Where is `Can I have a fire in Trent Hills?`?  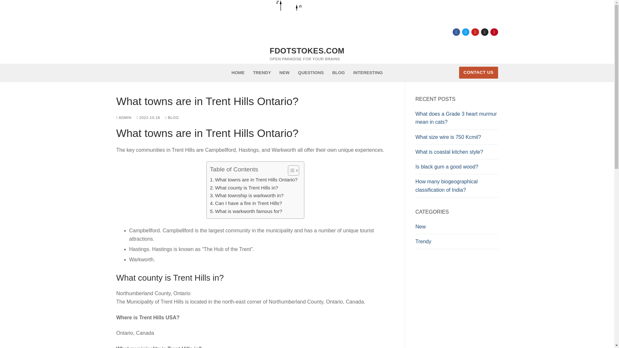
Can I have a fire in Trent Hills? is located at coordinates (246, 203).